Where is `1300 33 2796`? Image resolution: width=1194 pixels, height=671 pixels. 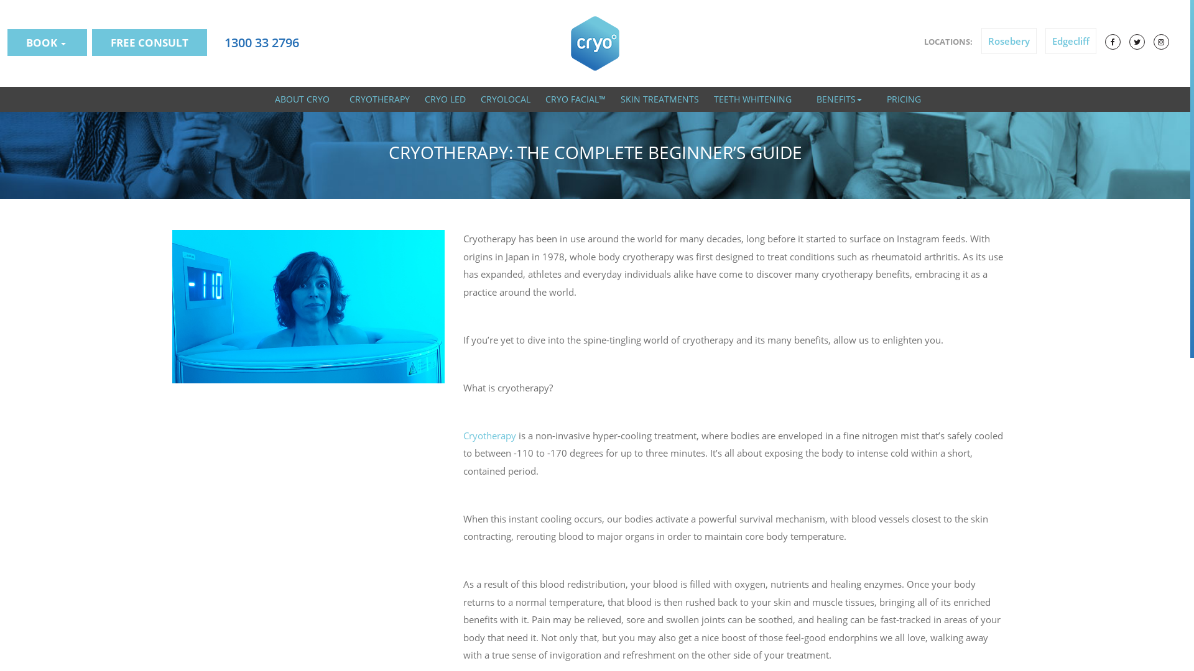
1300 33 2796 is located at coordinates (259, 42).